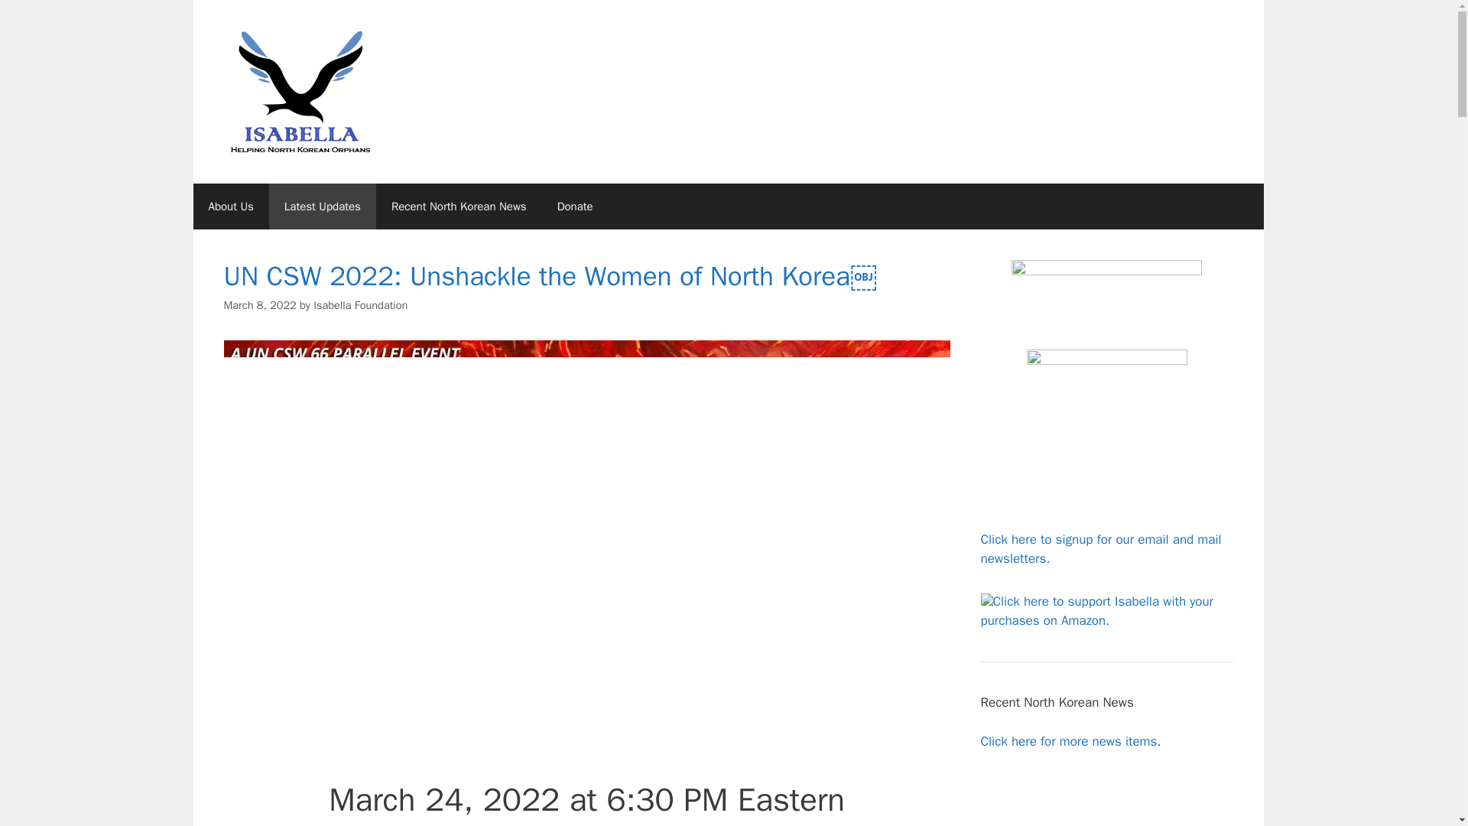  Describe the element at coordinates (361, 304) in the screenshot. I see `Isabella Foundation` at that location.